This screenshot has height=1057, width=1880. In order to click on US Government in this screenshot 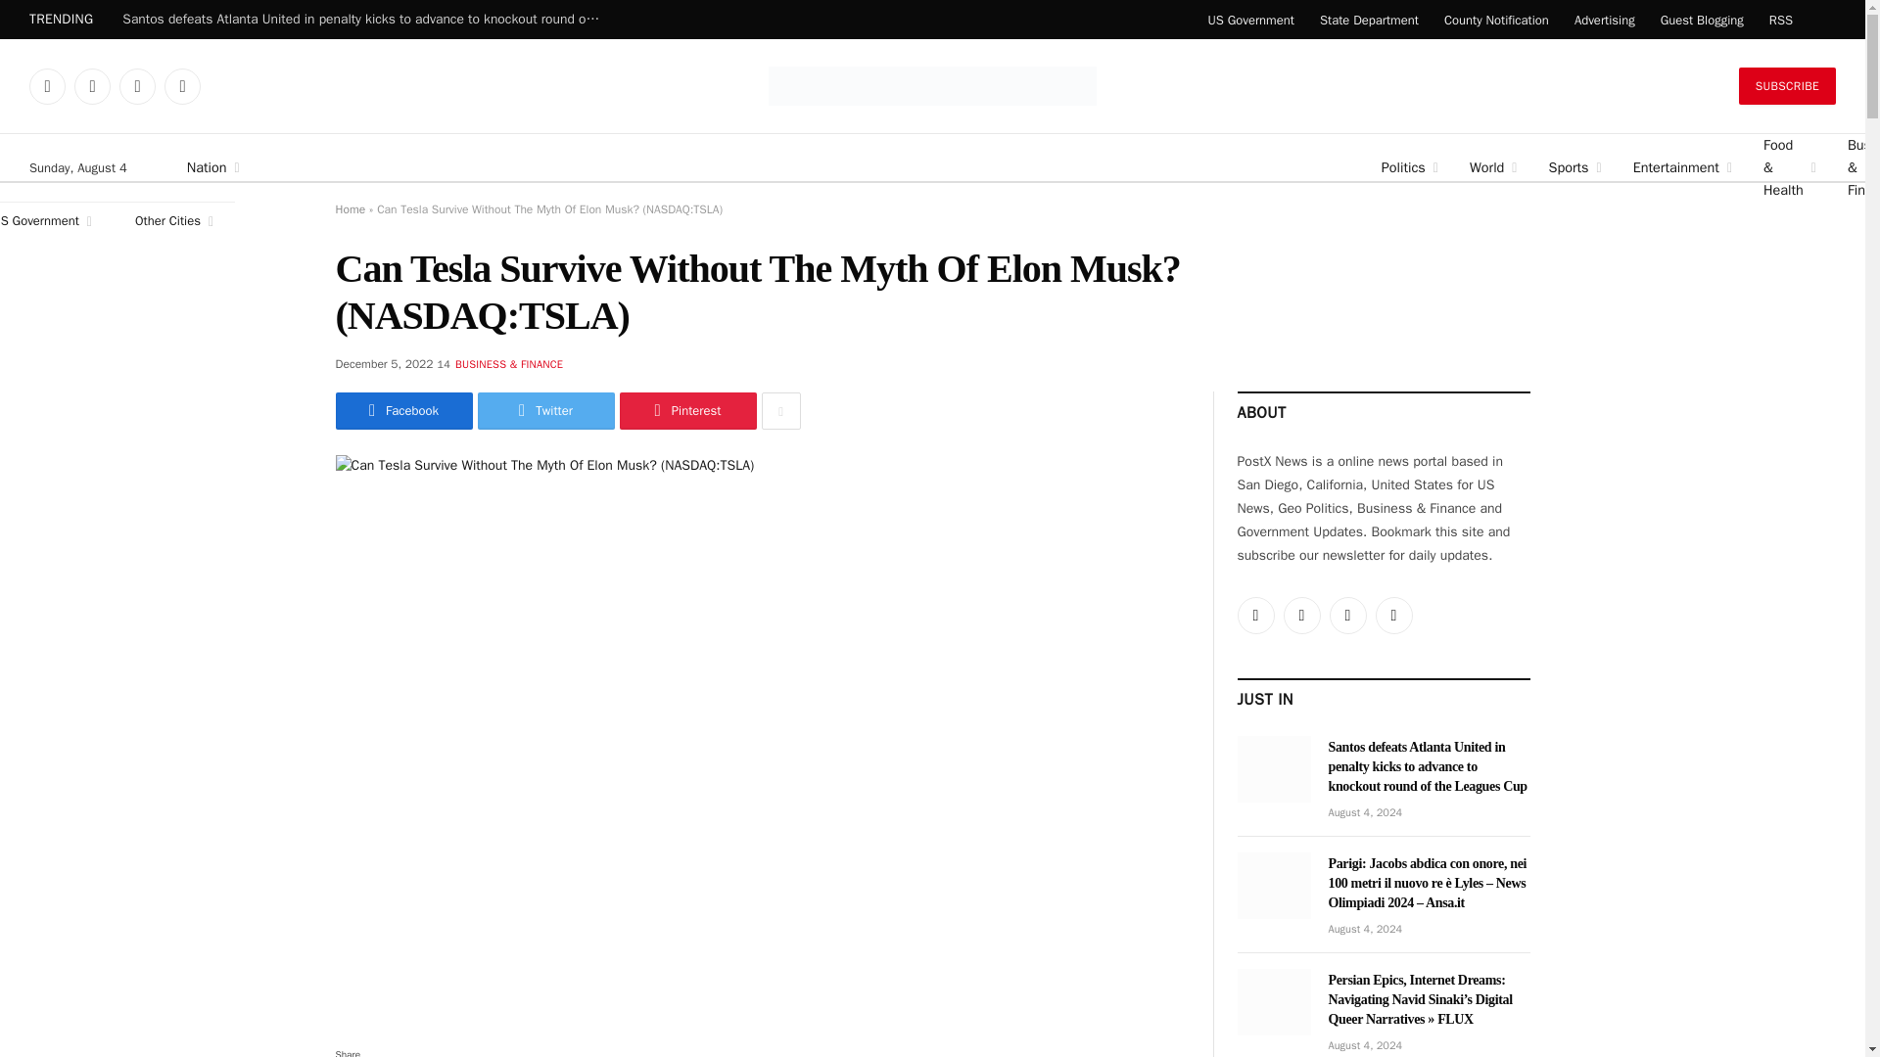, I will do `click(1249, 20)`.